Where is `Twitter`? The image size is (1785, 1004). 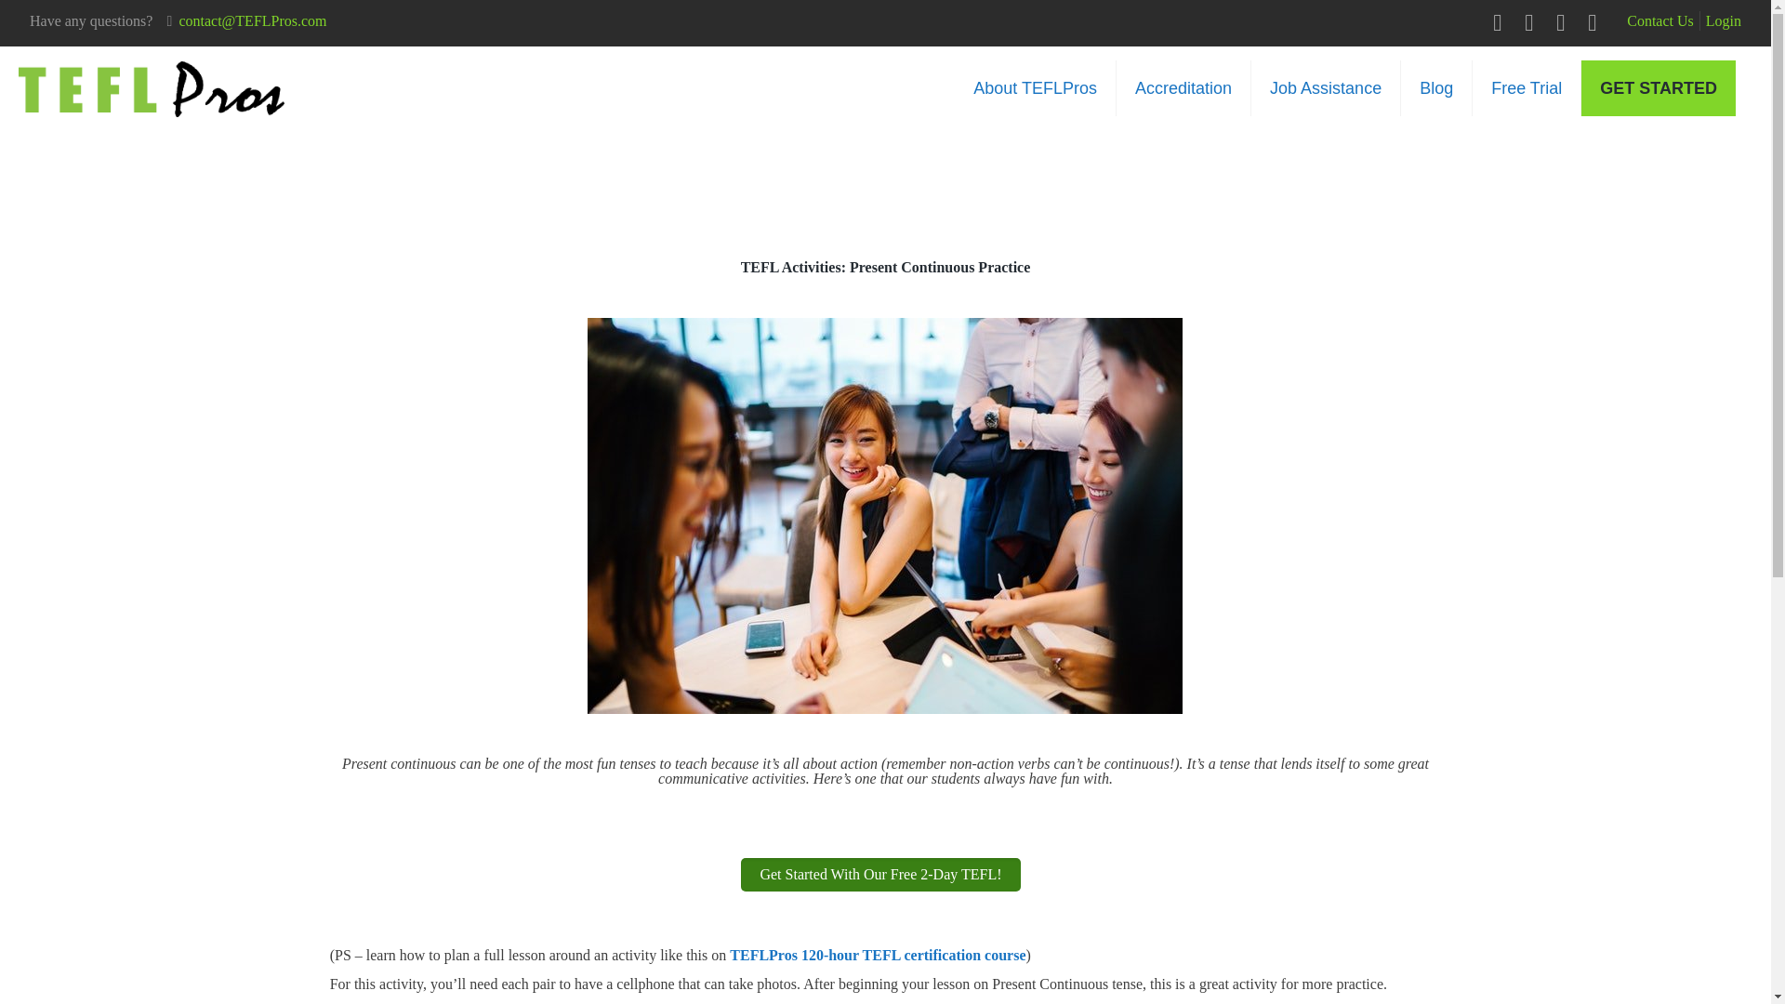
Twitter is located at coordinates (1531, 22).